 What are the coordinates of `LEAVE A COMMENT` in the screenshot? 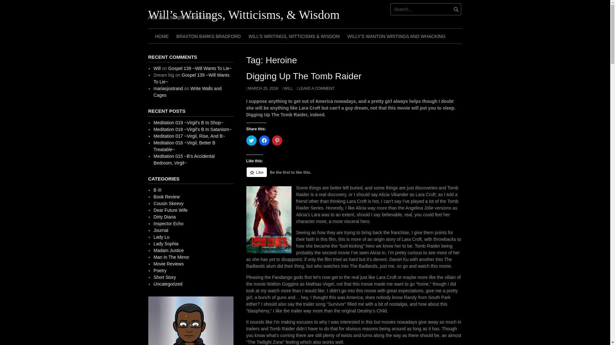 It's located at (315, 88).